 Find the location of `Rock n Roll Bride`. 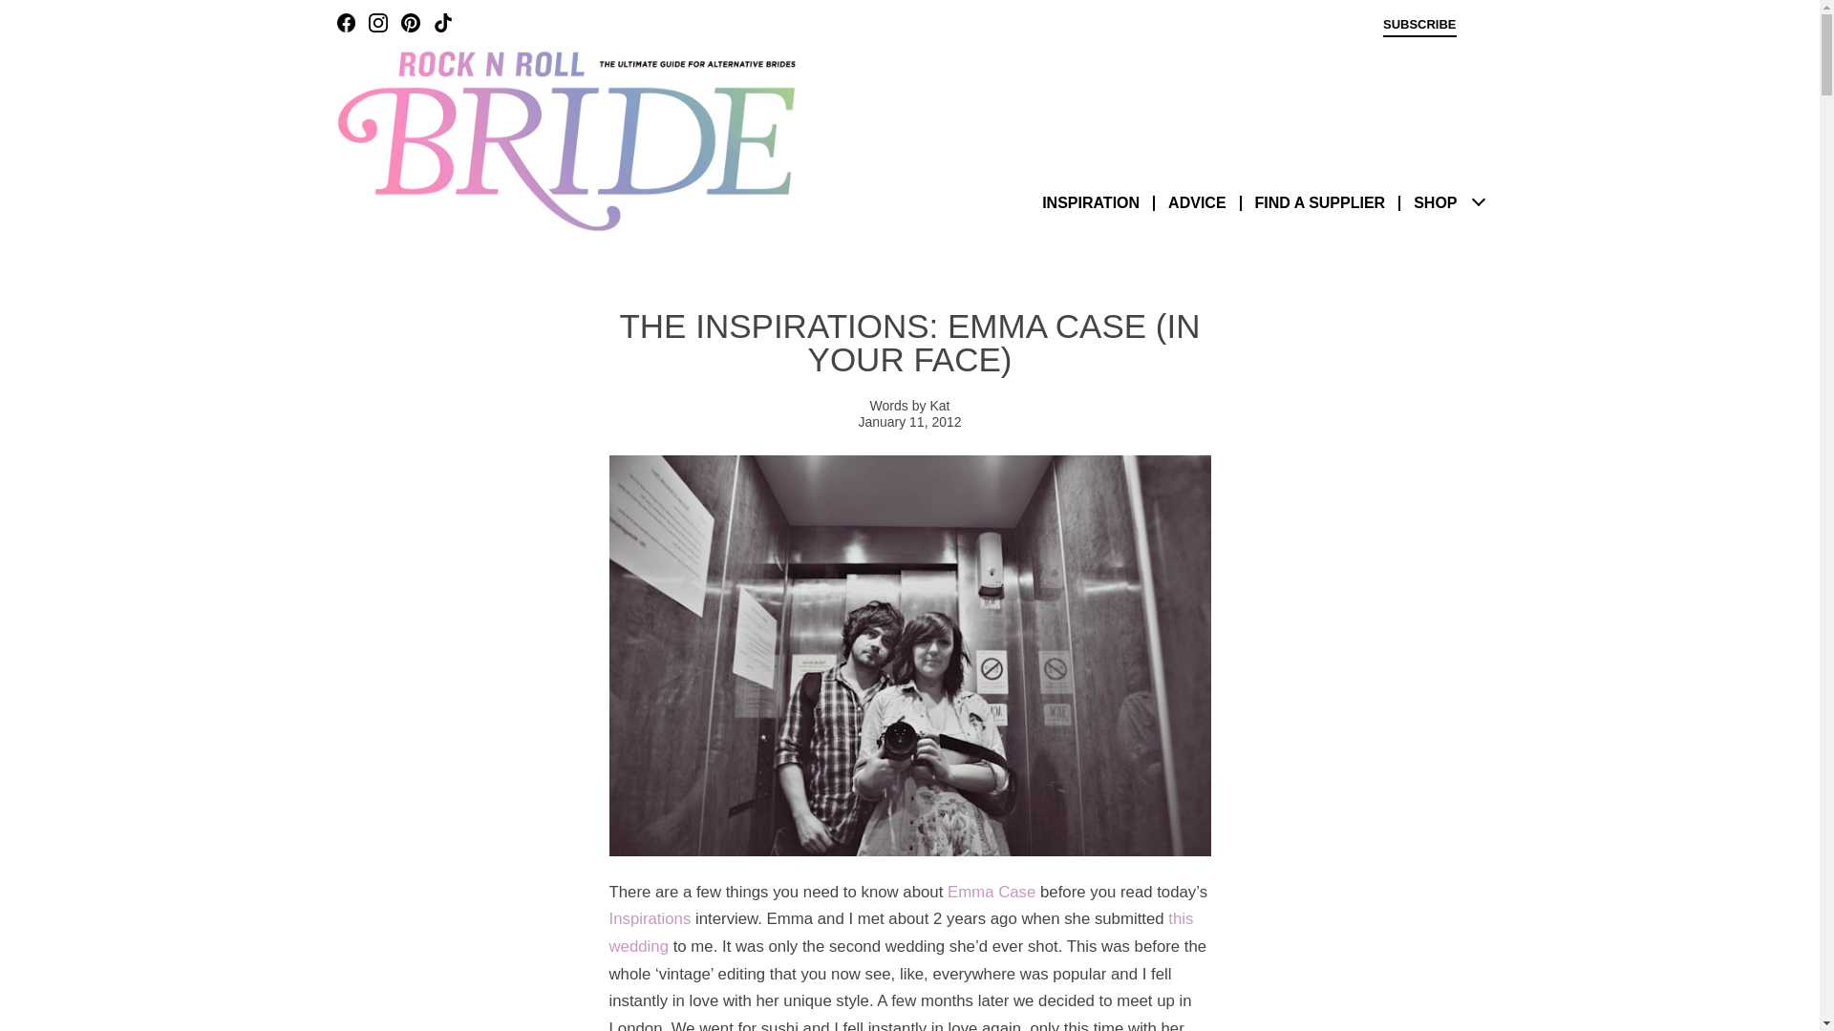

Rock n Roll Bride is located at coordinates (565, 140).